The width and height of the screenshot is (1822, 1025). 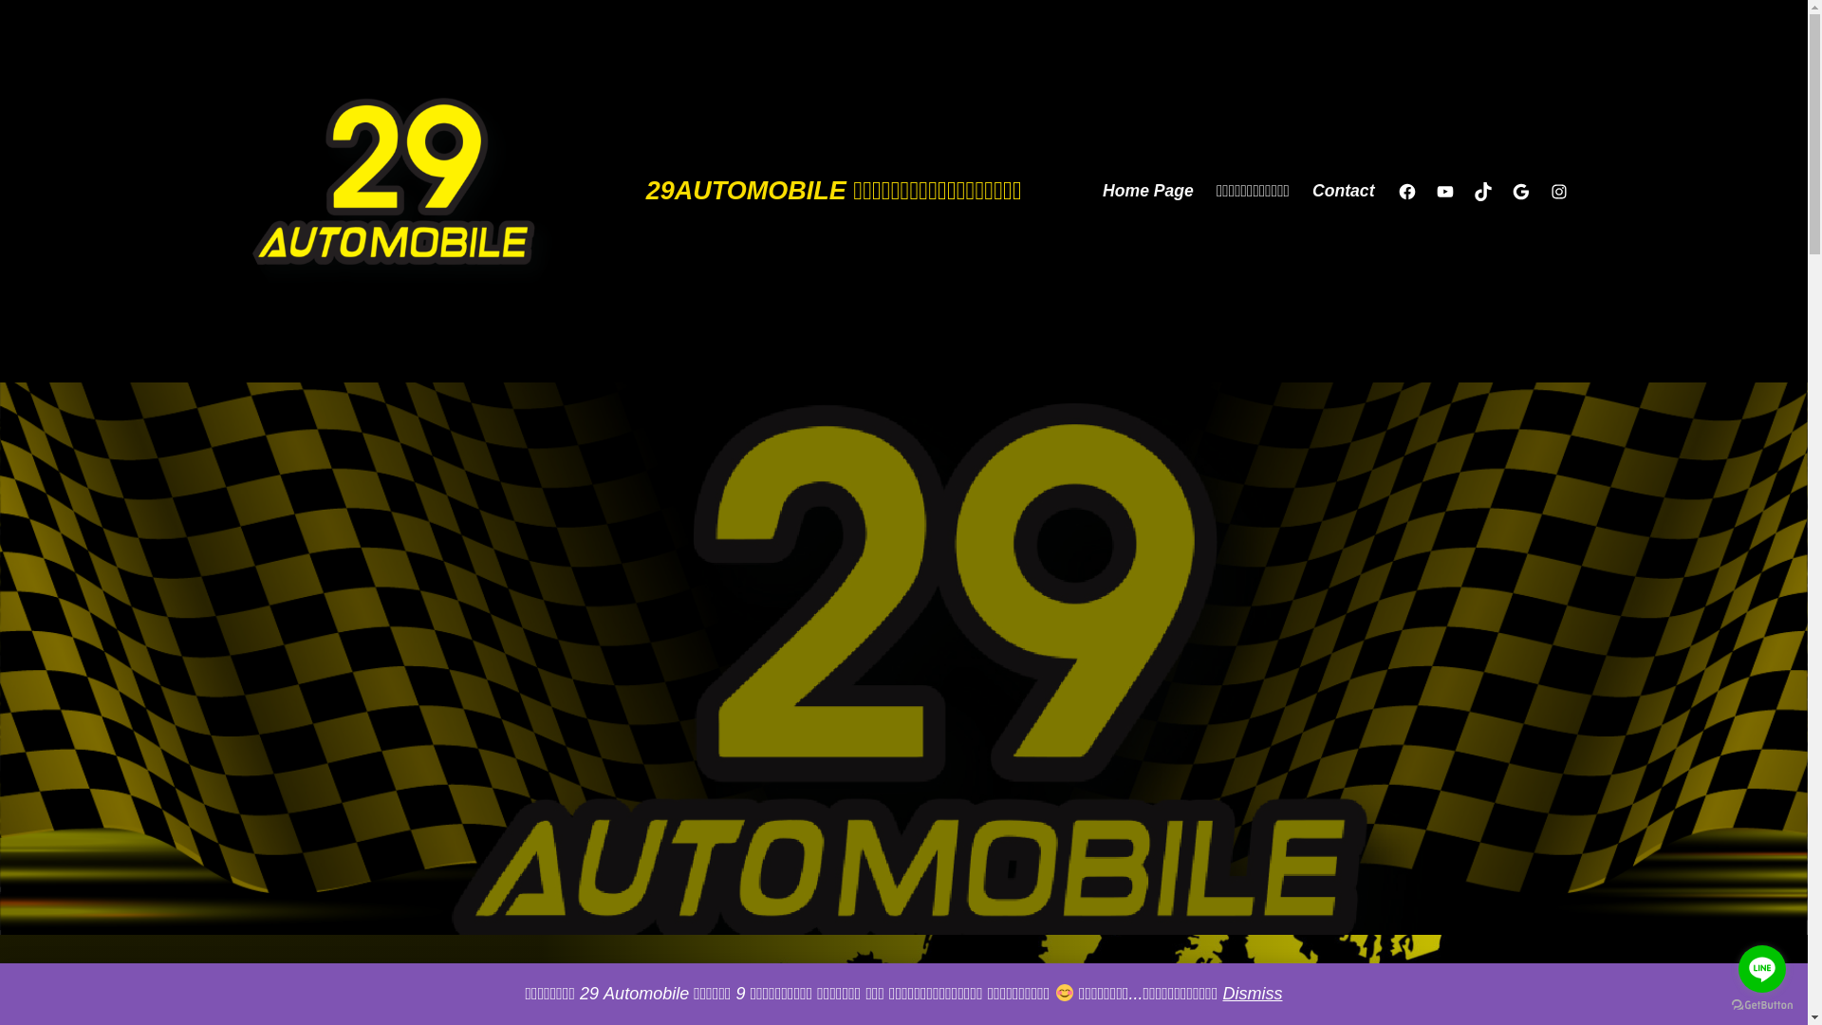 I want to click on YouTube, so click(x=1444, y=192).